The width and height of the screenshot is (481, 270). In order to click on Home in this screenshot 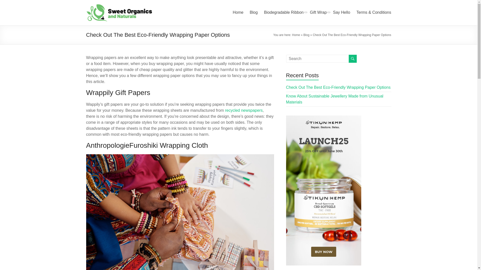, I will do `click(296, 35)`.